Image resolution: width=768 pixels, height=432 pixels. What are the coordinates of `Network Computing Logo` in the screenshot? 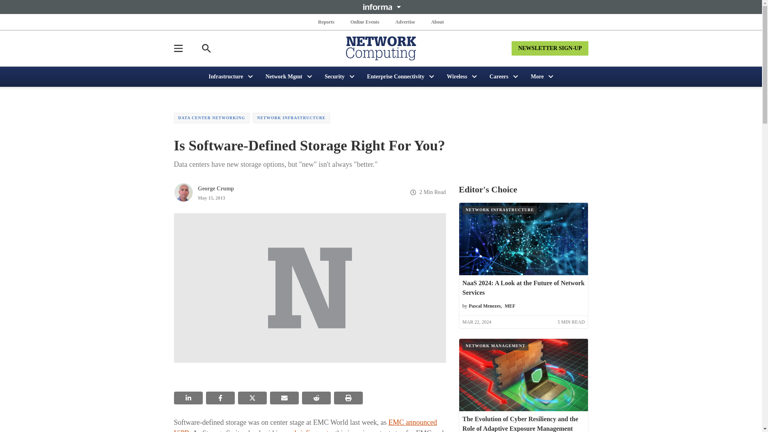 It's located at (381, 48).